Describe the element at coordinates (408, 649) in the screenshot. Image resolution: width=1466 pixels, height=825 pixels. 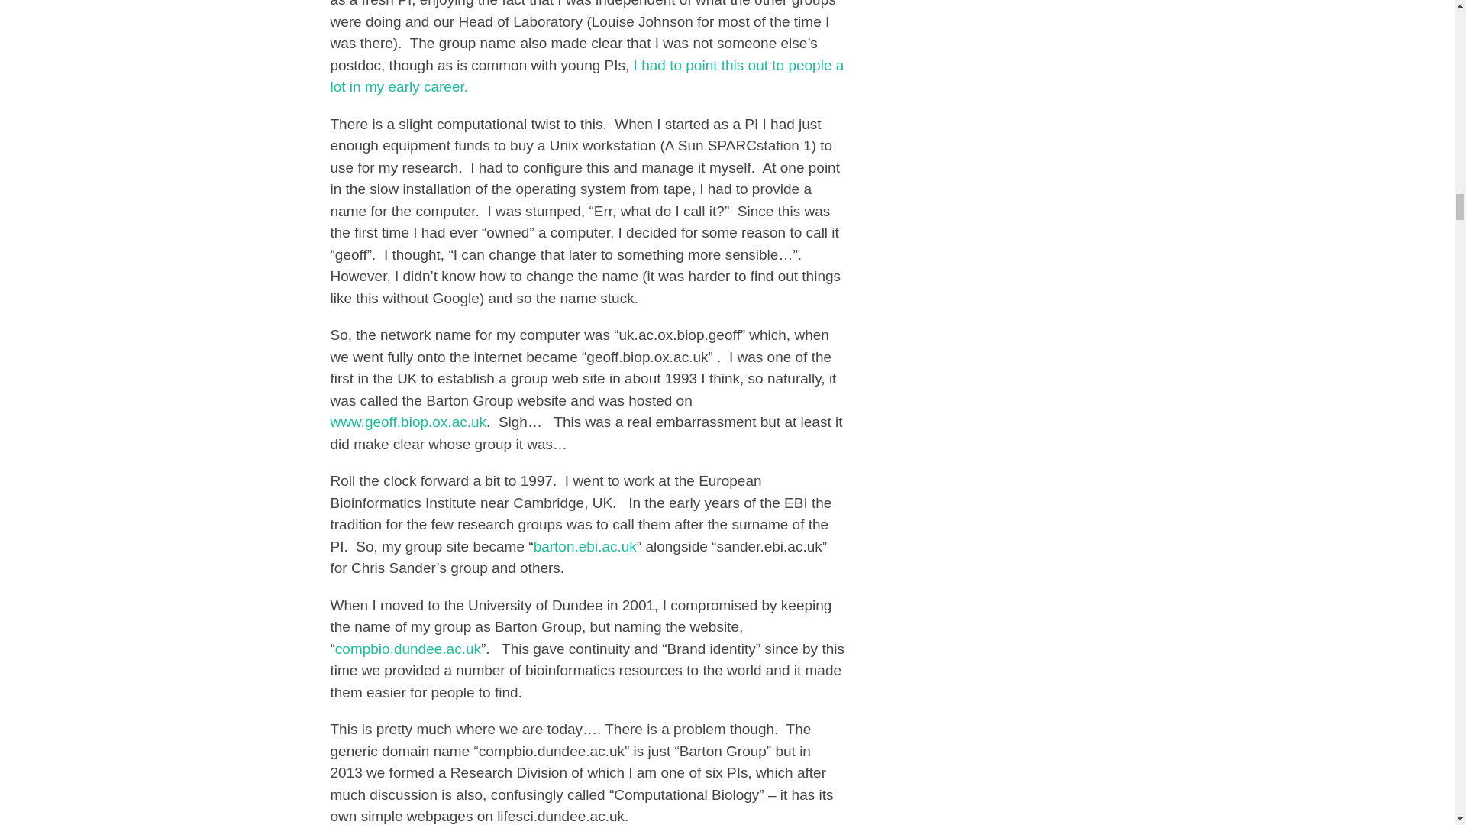
I see `compbio.dundee.ac.uk` at that location.